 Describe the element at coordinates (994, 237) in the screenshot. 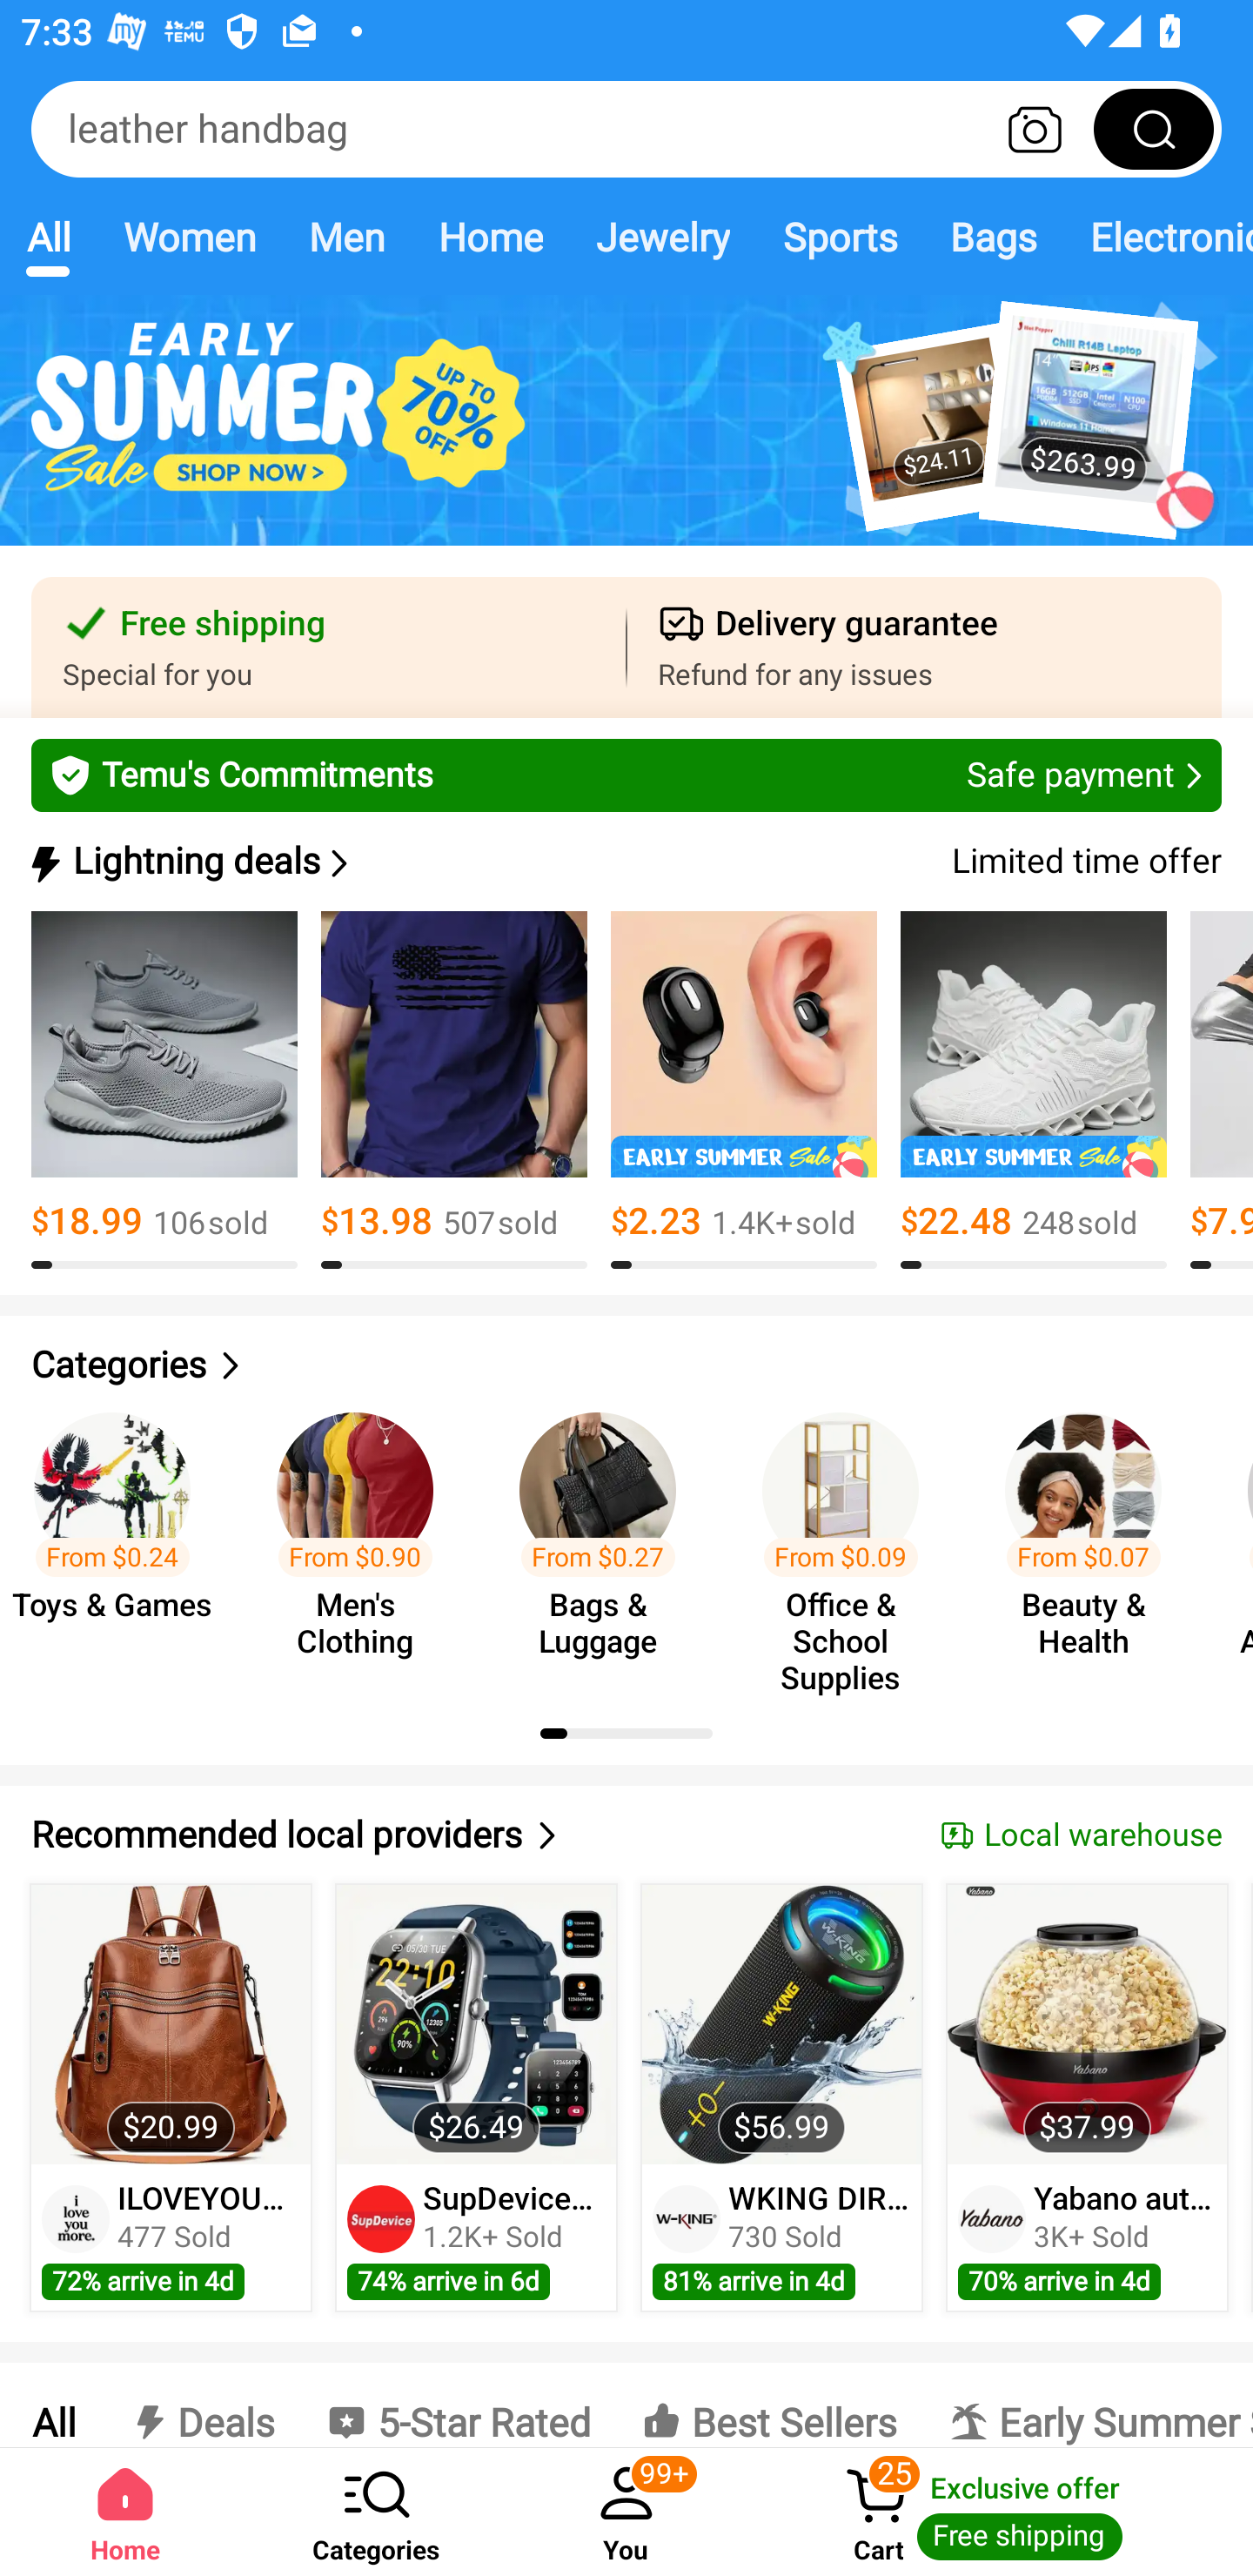

I see `Bags` at that location.